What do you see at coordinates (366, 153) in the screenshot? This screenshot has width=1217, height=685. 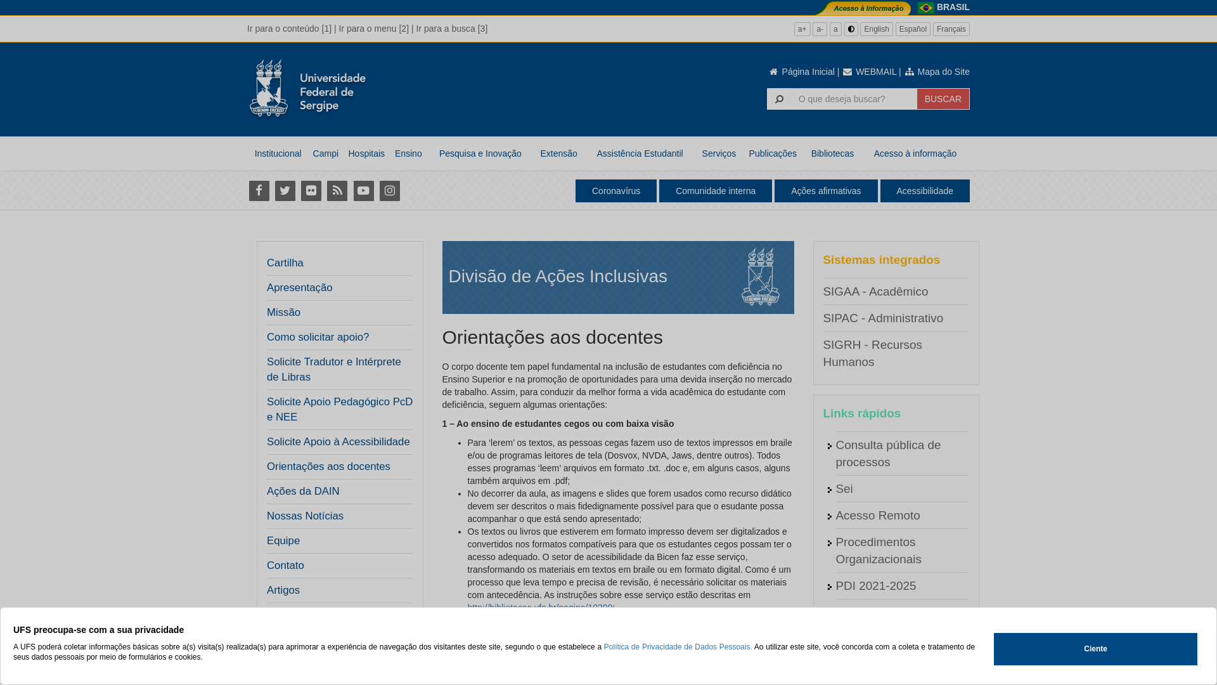 I see `Hospitais` at bounding box center [366, 153].